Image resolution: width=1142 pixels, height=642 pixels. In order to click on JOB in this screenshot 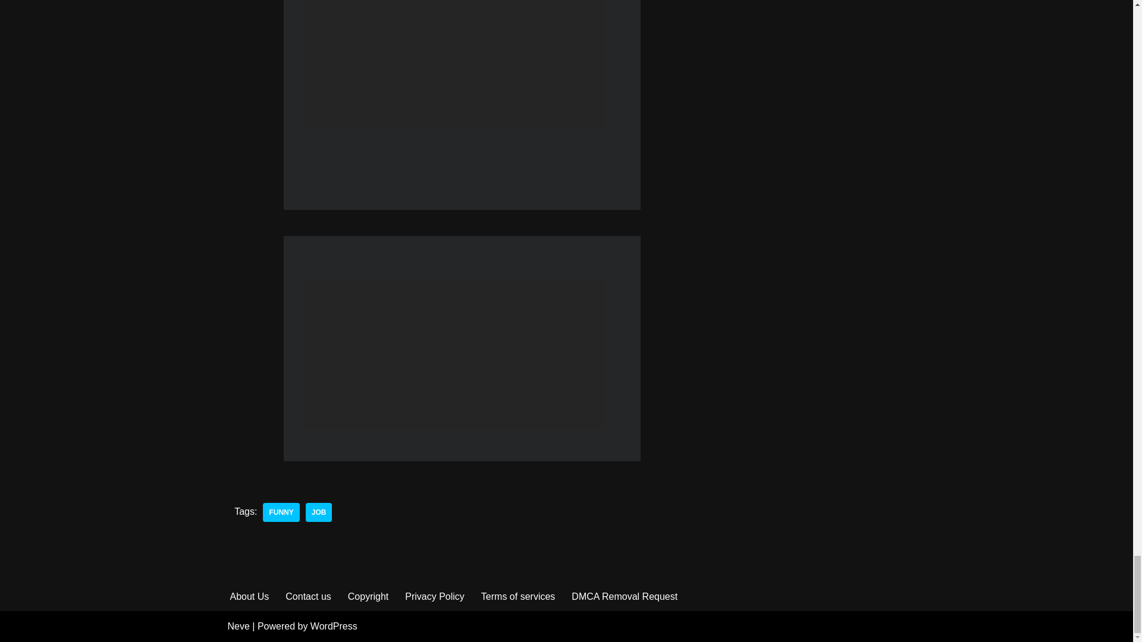, I will do `click(319, 512)`.